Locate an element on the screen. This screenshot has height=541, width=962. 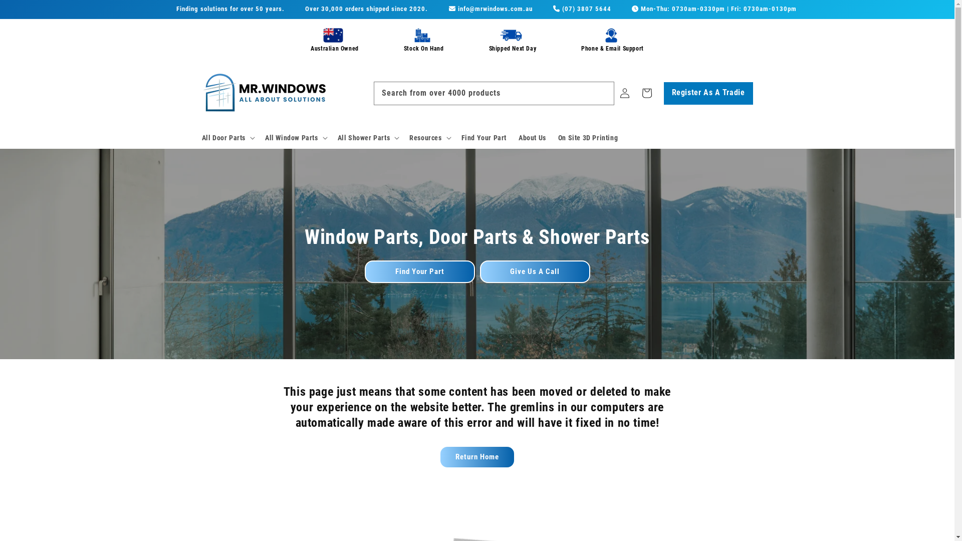
On Site 3D Printing is located at coordinates (588, 138).